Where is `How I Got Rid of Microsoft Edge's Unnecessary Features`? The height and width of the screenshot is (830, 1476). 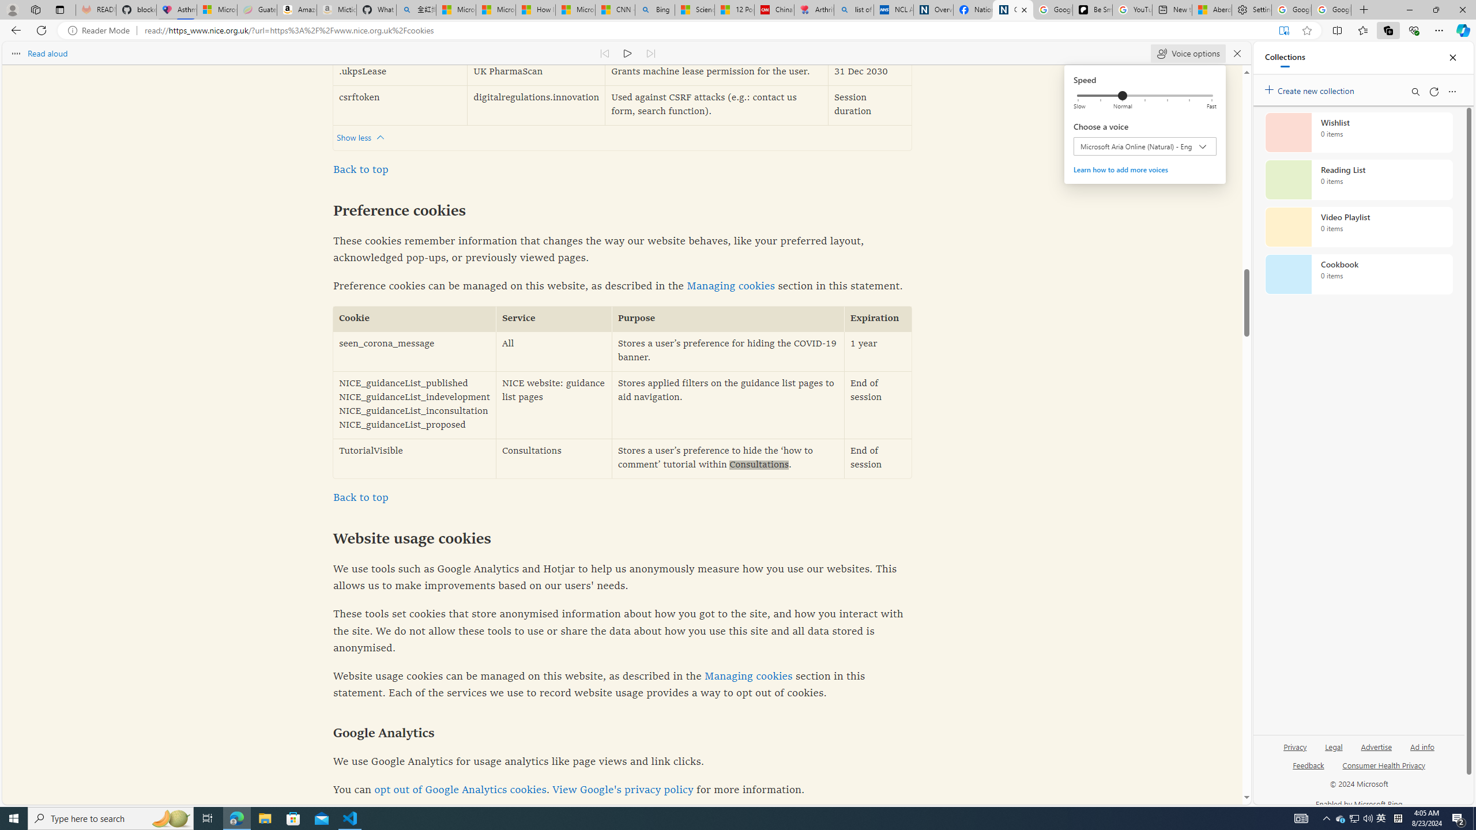
How I Got Rid of Microsoft Edge's Unnecessary Features is located at coordinates (535, 10).